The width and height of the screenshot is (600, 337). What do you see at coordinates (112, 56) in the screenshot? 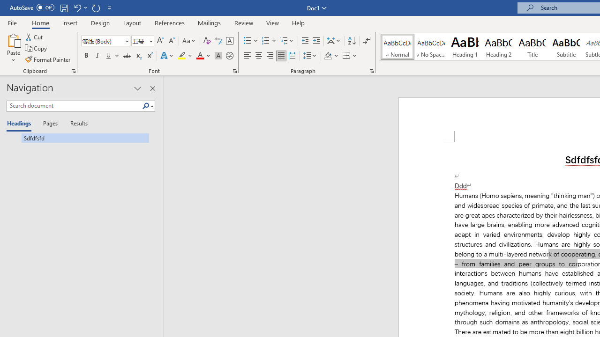
I see `Underline` at bounding box center [112, 56].